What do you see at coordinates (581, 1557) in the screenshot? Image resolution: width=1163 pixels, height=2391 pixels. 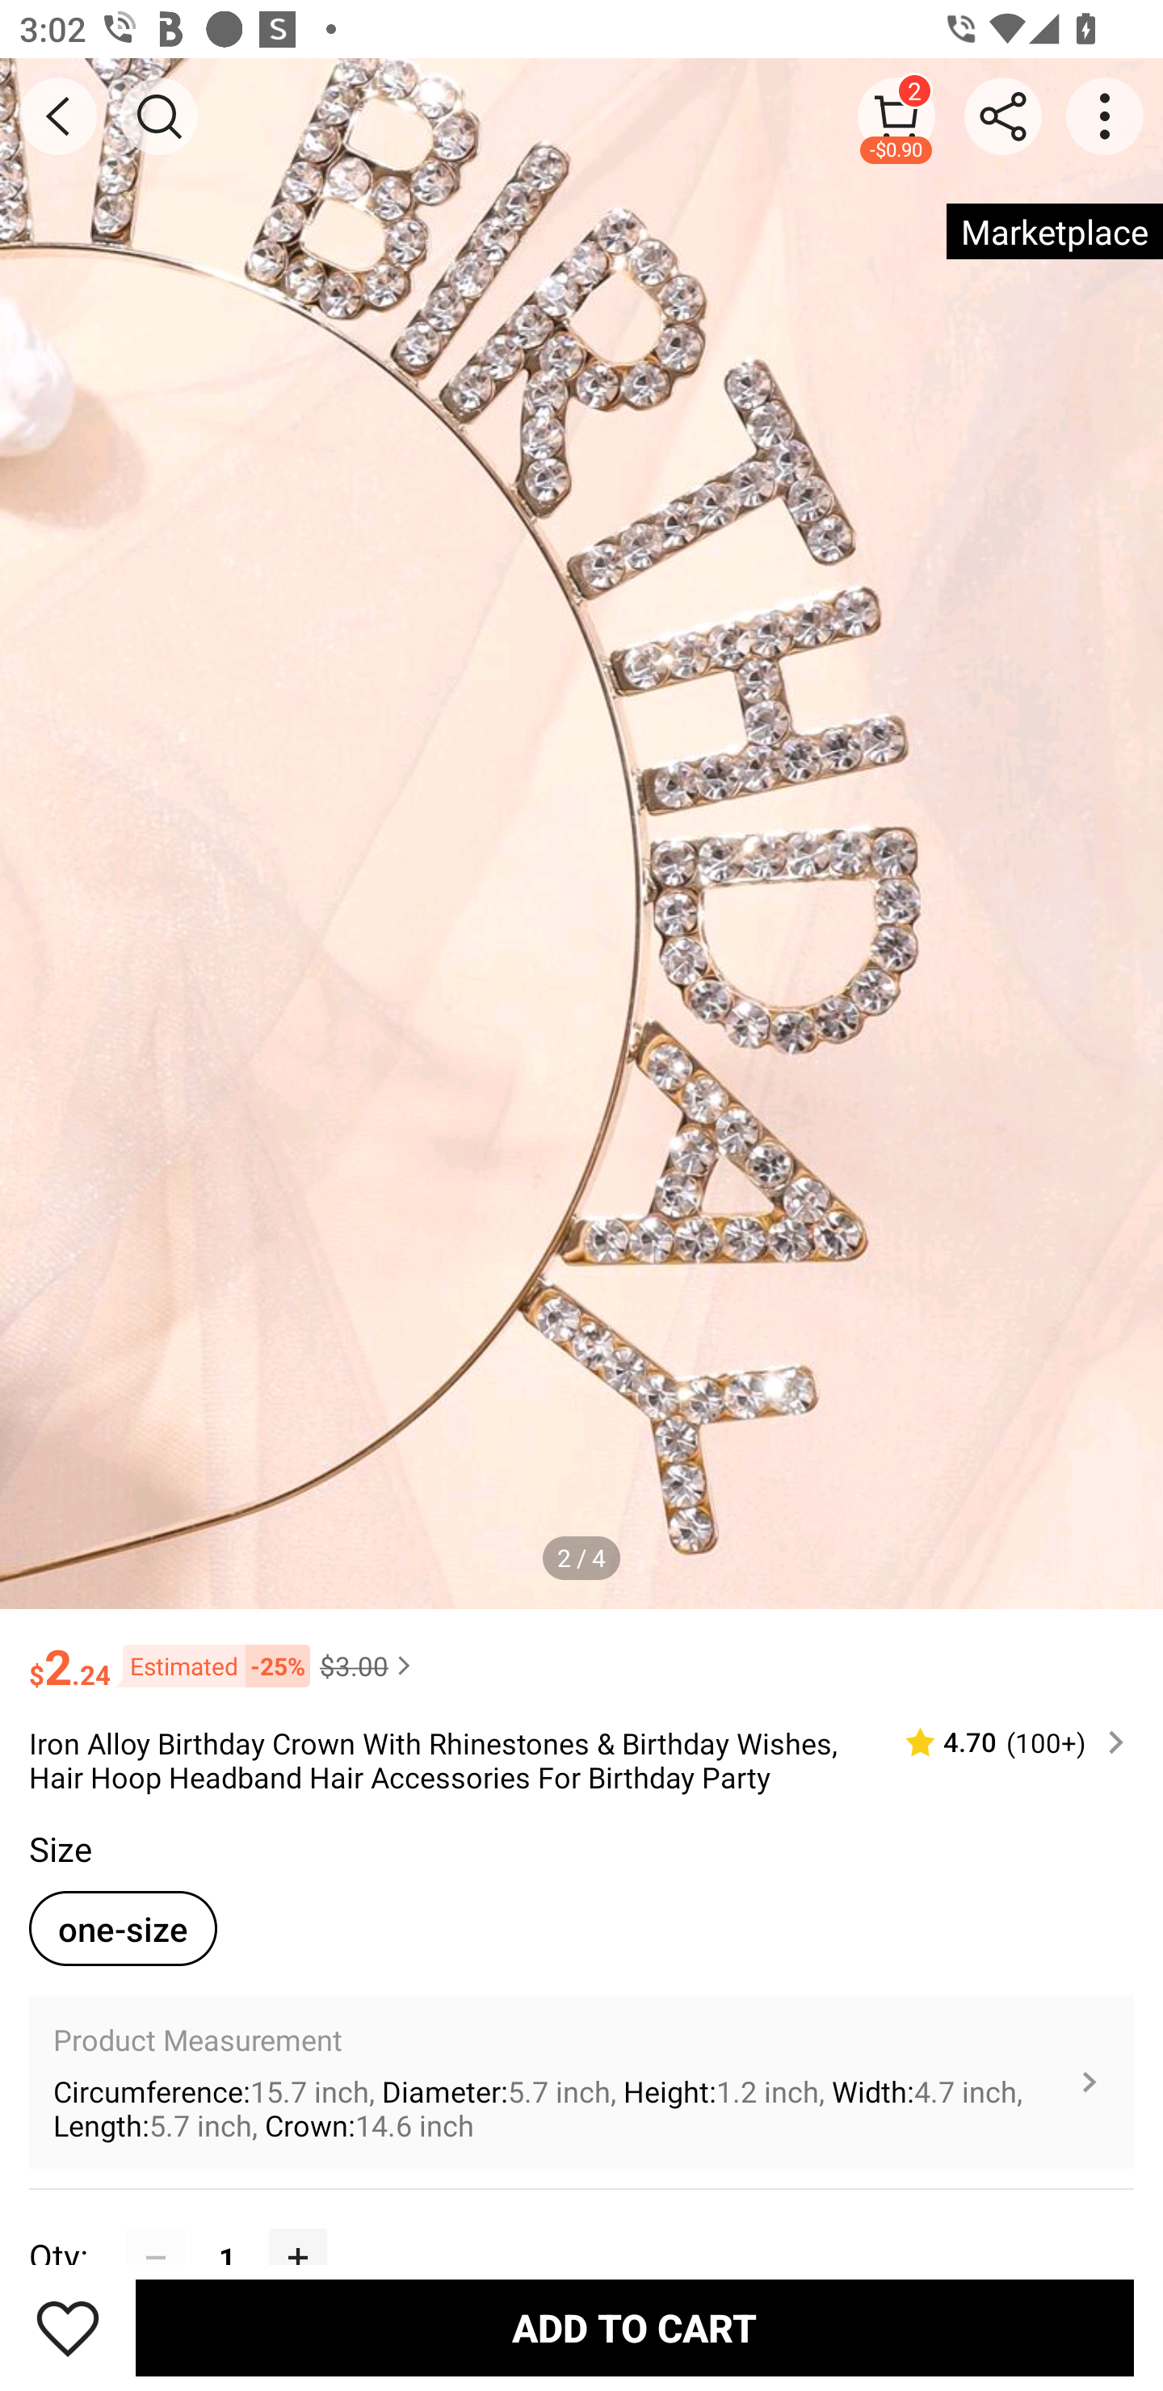 I see `2 / 4` at bounding box center [581, 1557].